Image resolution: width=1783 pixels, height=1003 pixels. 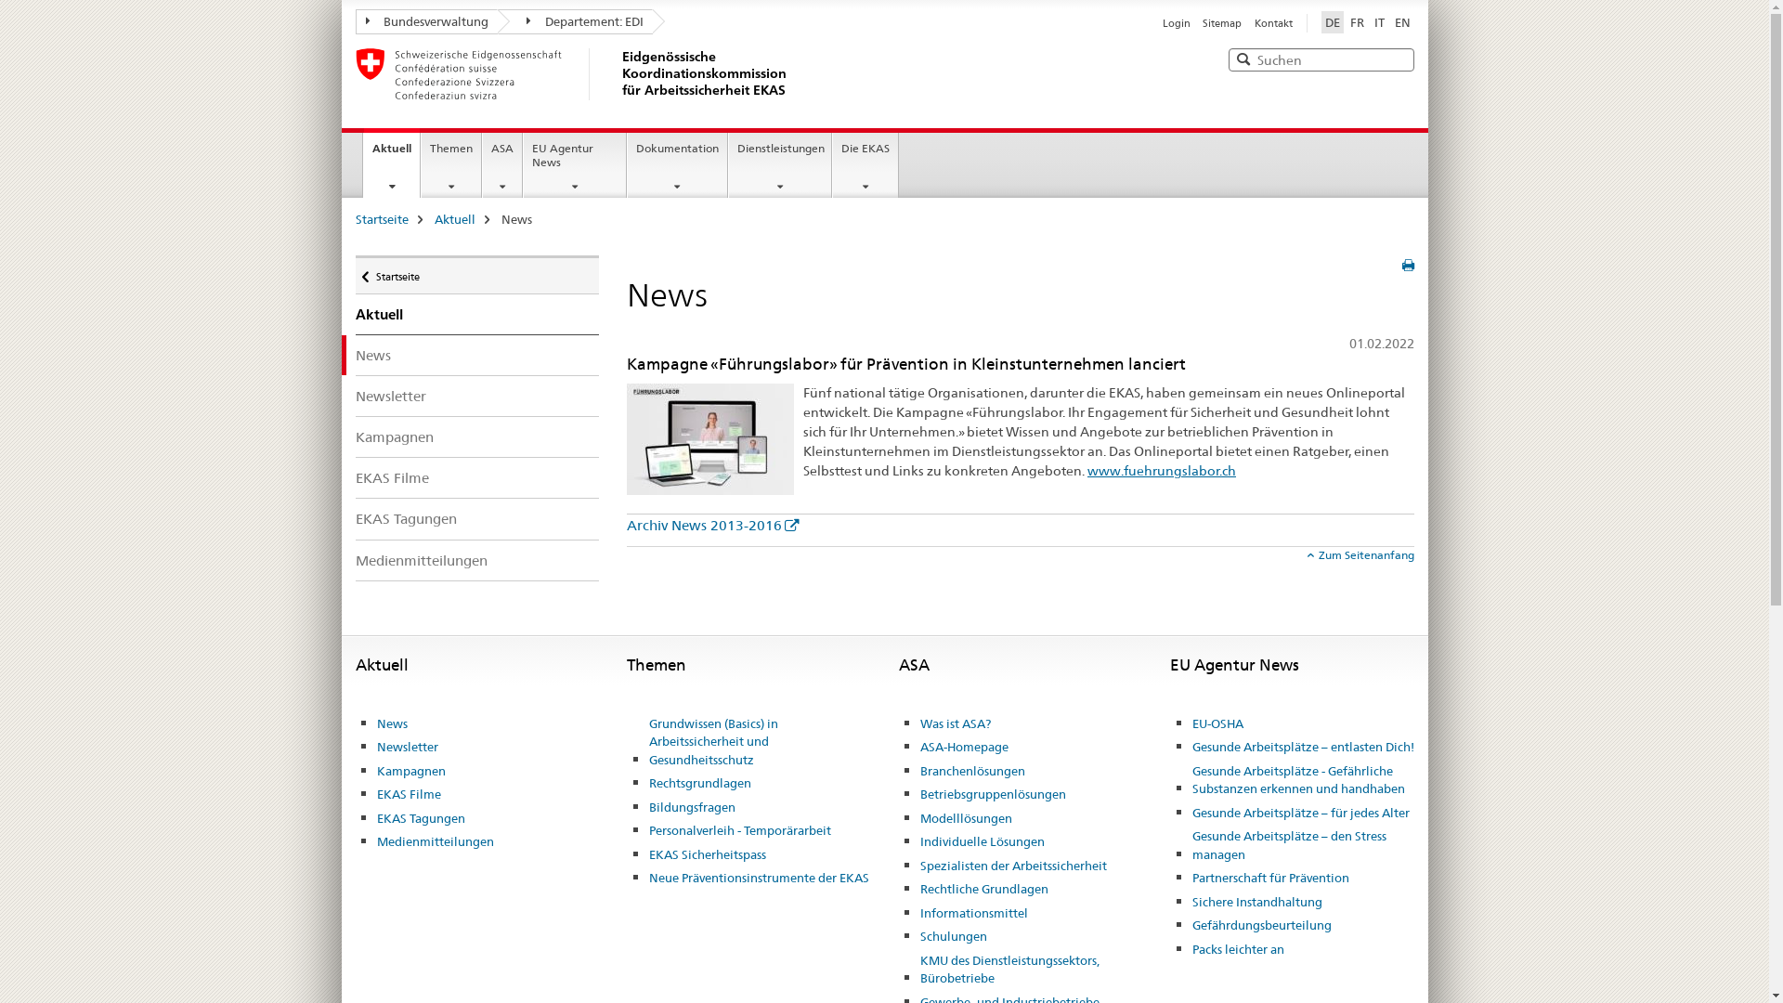 What do you see at coordinates (707, 855) in the screenshot?
I see `EKAS Sicherheitspass` at bounding box center [707, 855].